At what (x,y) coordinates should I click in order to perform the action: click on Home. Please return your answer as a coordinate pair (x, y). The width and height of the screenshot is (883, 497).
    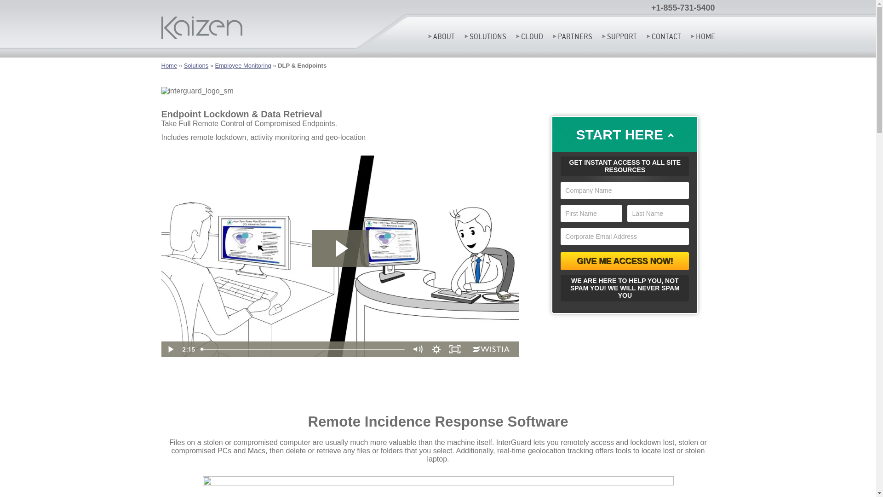
    Looking at the image, I should click on (169, 65).